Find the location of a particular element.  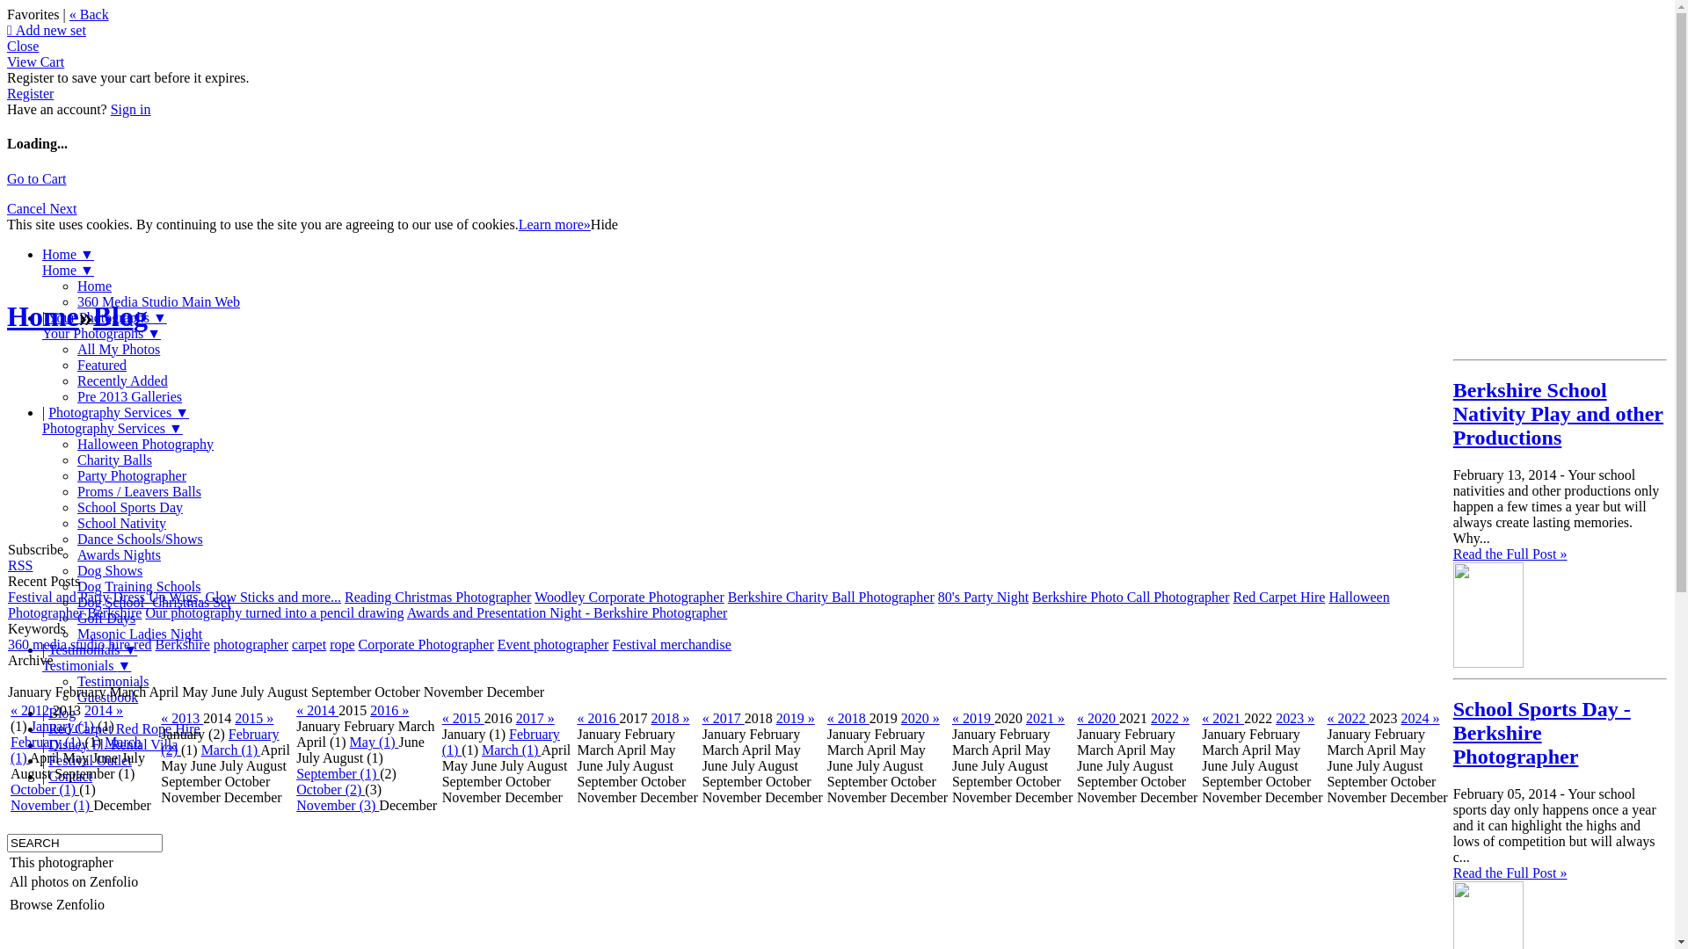

Red Carpet Hire is located at coordinates (1280, 598).